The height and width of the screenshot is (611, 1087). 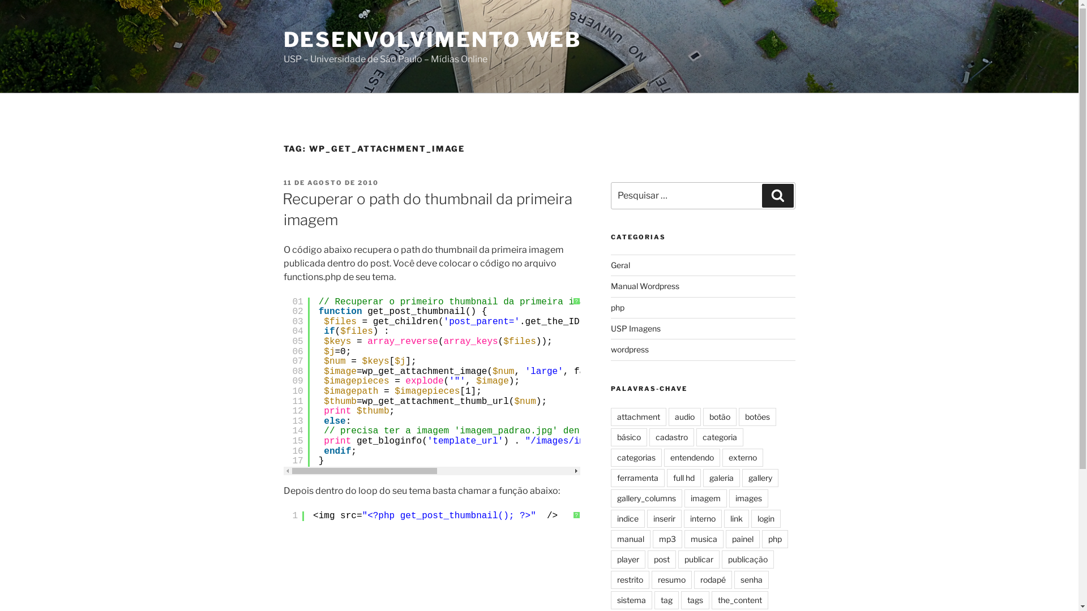 I want to click on ?, so click(x=576, y=515).